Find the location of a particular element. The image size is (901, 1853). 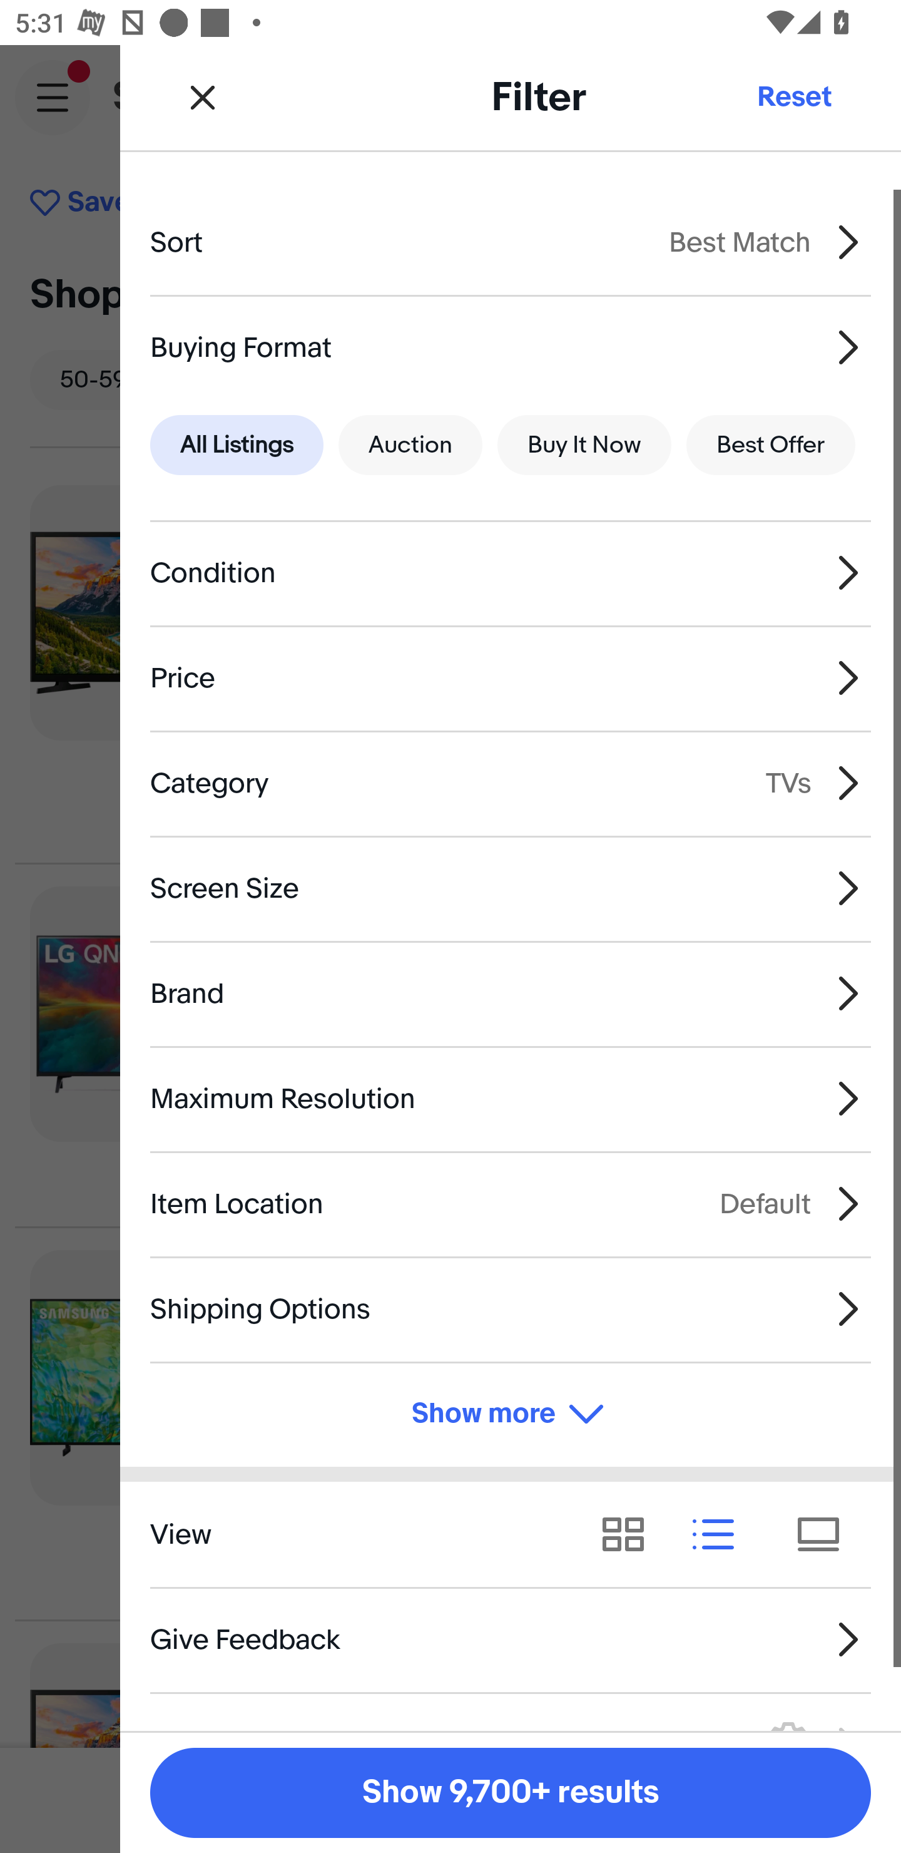

Buy It Now is located at coordinates (584, 446).